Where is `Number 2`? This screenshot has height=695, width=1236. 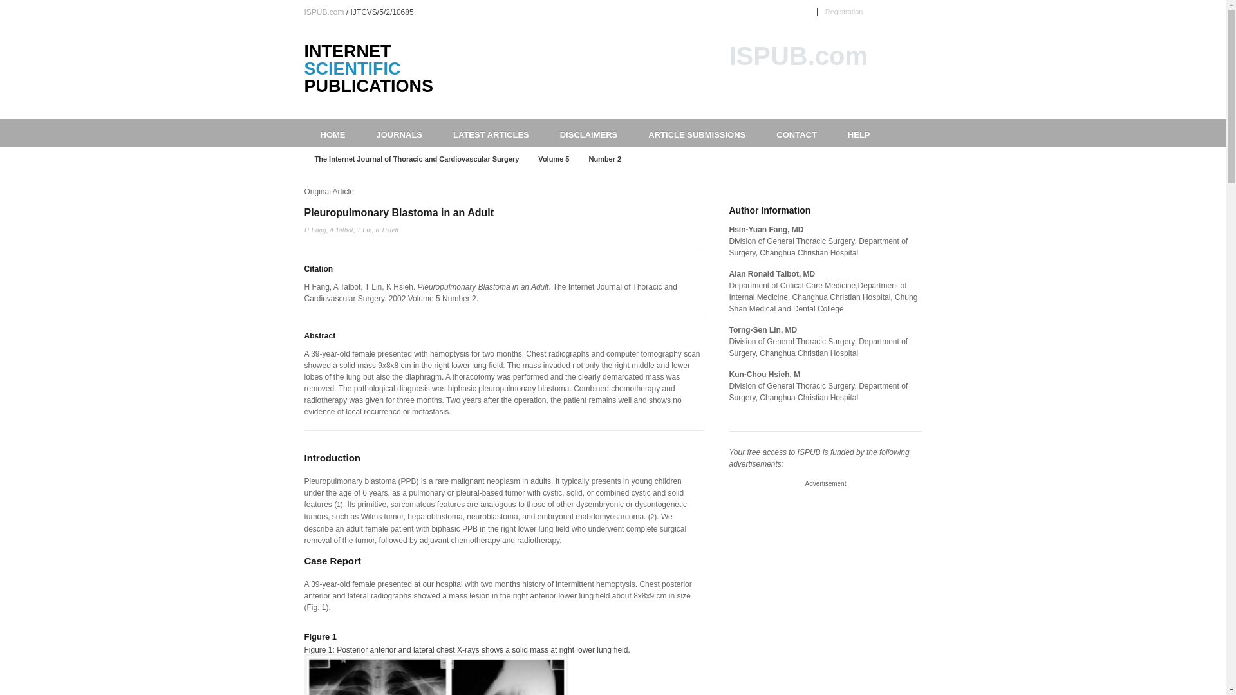
Number 2 is located at coordinates (605, 158).